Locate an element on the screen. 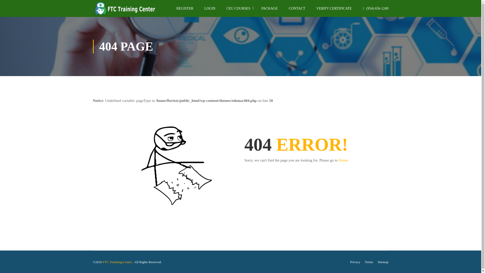 Image resolution: width=485 pixels, height=273 pixels. Privacy is located at coordinates (355, 262).